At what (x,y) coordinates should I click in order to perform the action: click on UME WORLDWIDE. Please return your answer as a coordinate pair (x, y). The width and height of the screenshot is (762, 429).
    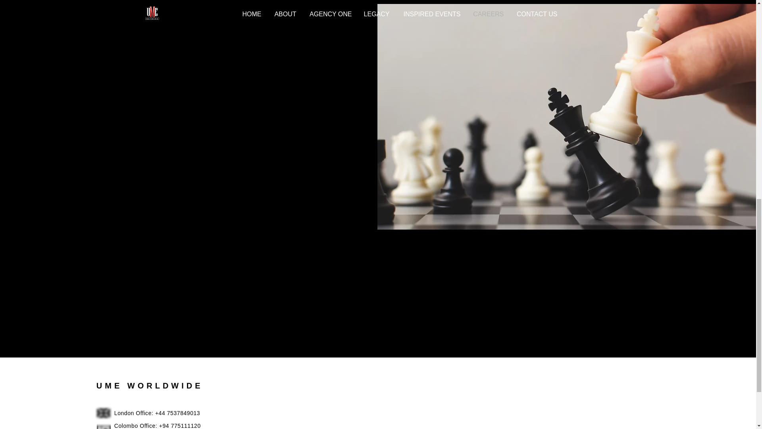
    Looking at the image, I should click on (150, 385).